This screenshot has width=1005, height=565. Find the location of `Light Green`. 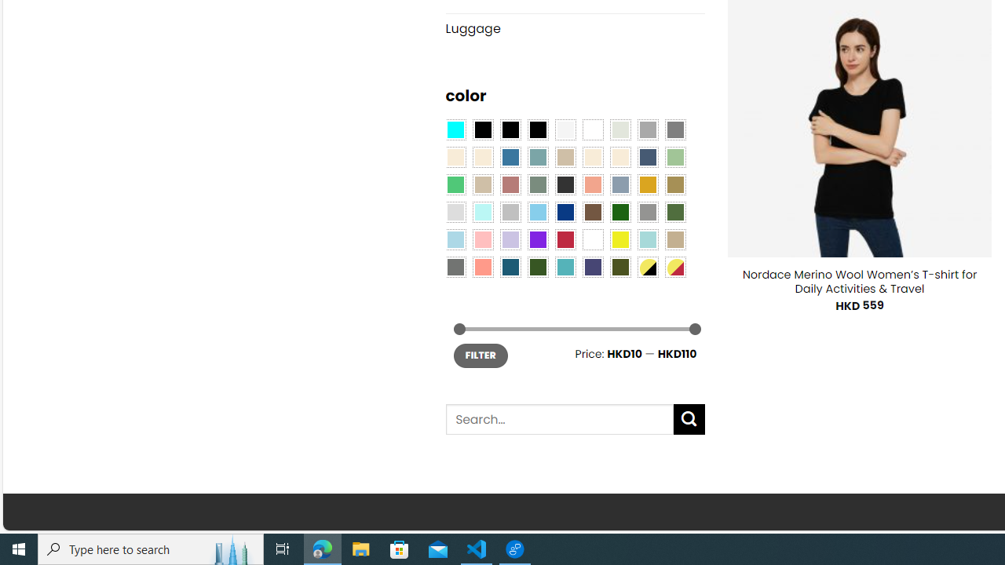

Light Green is located at coordinates (675, 157).